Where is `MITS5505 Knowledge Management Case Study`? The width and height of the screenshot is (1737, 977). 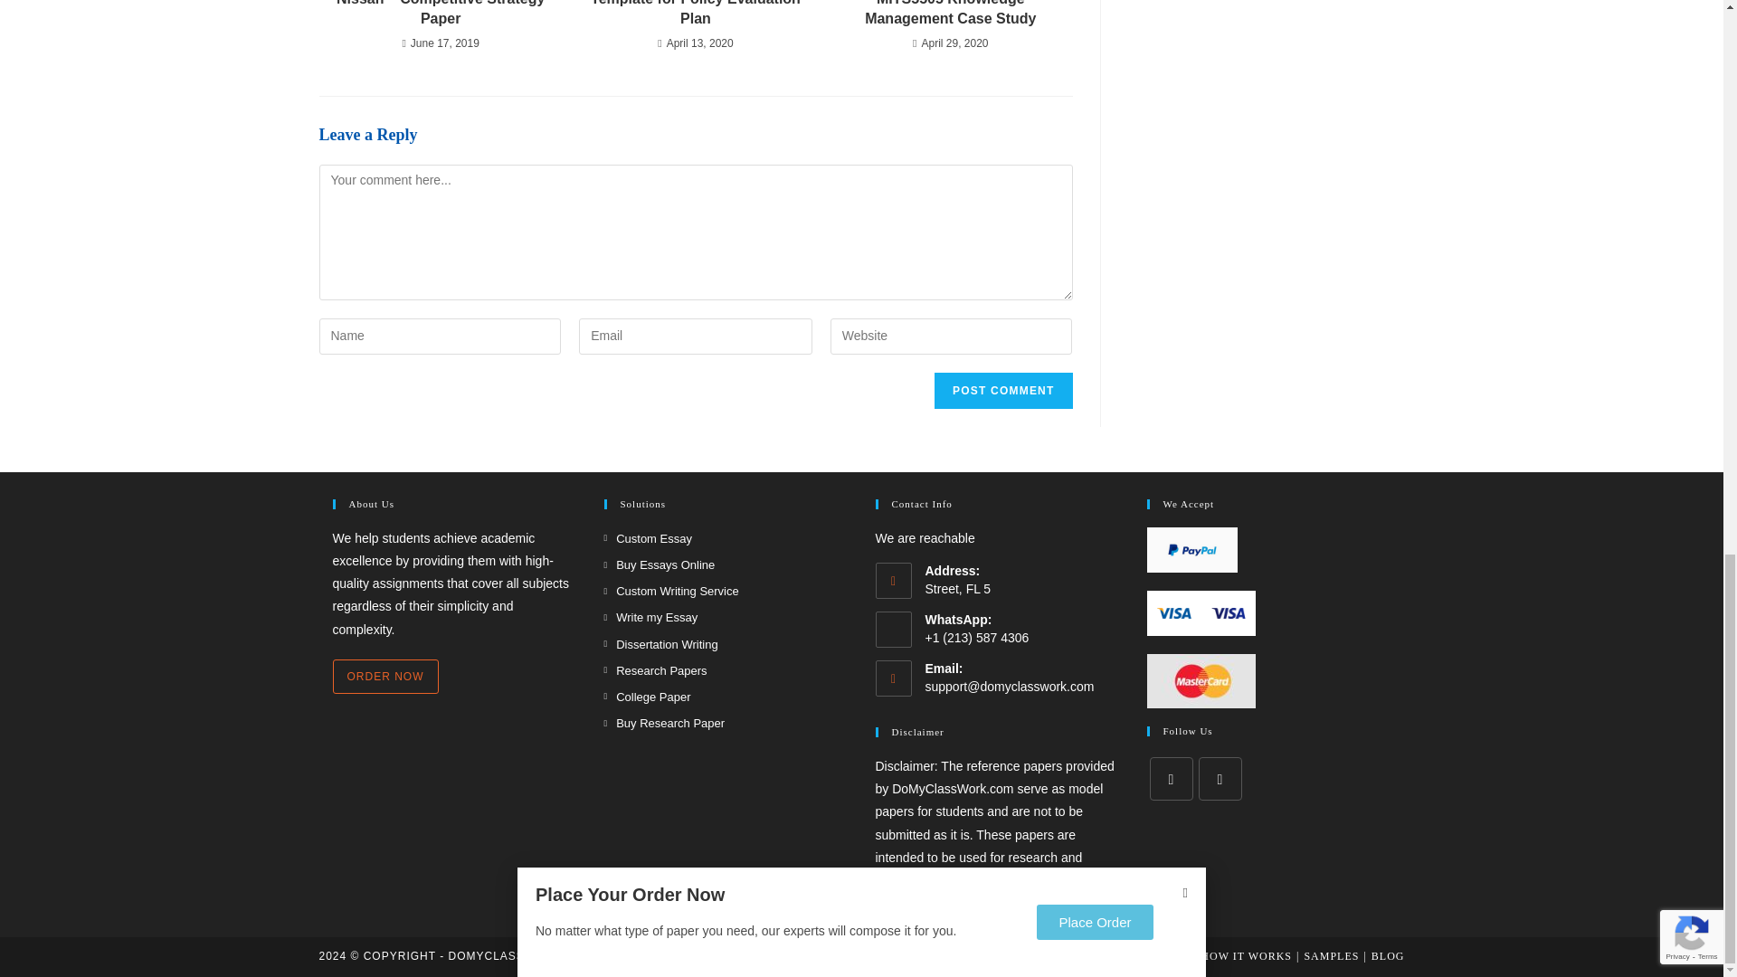 MITS5505 Knowledge Management Case Study is located at coordinates (950, 14).